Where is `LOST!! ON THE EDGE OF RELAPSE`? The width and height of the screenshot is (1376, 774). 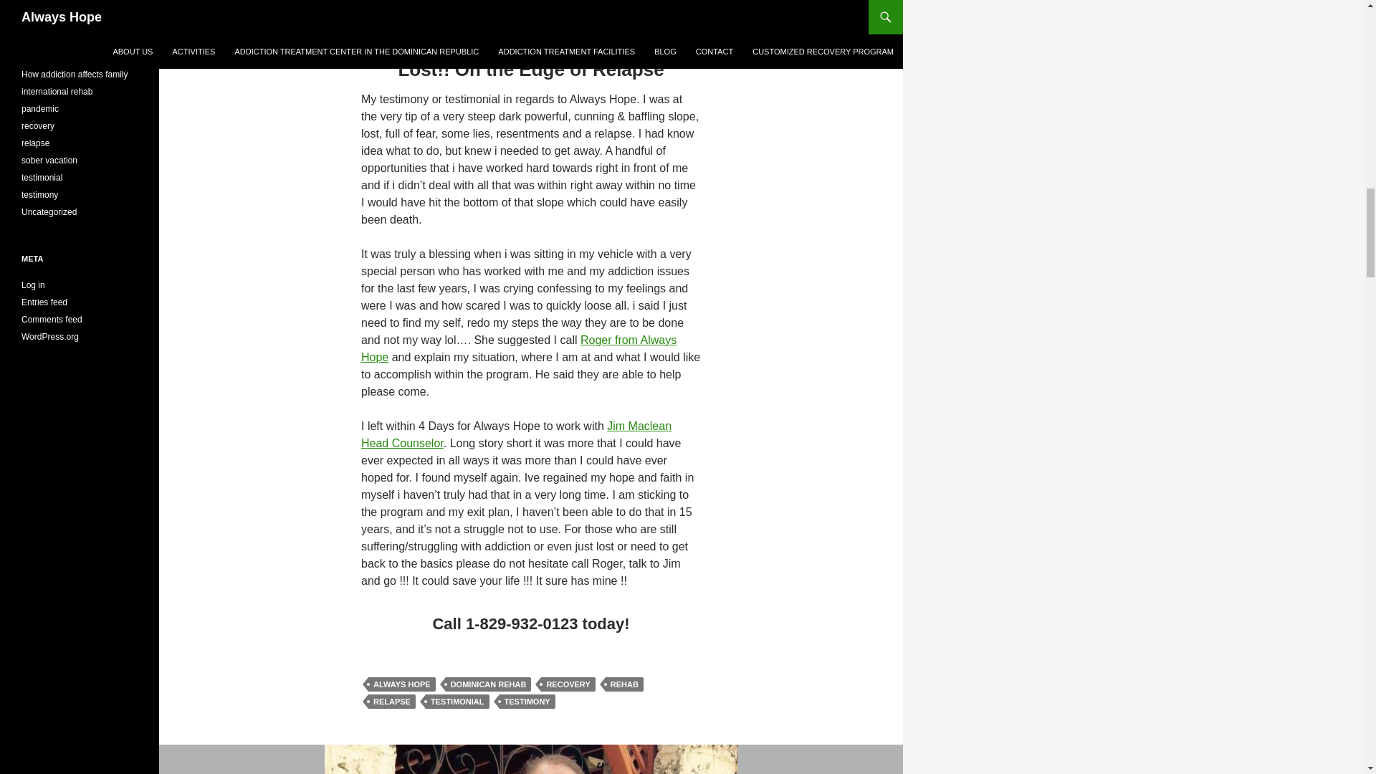 LOST!! ON THE EDGE OF RELAPSE is located at coordinates (502, 6).